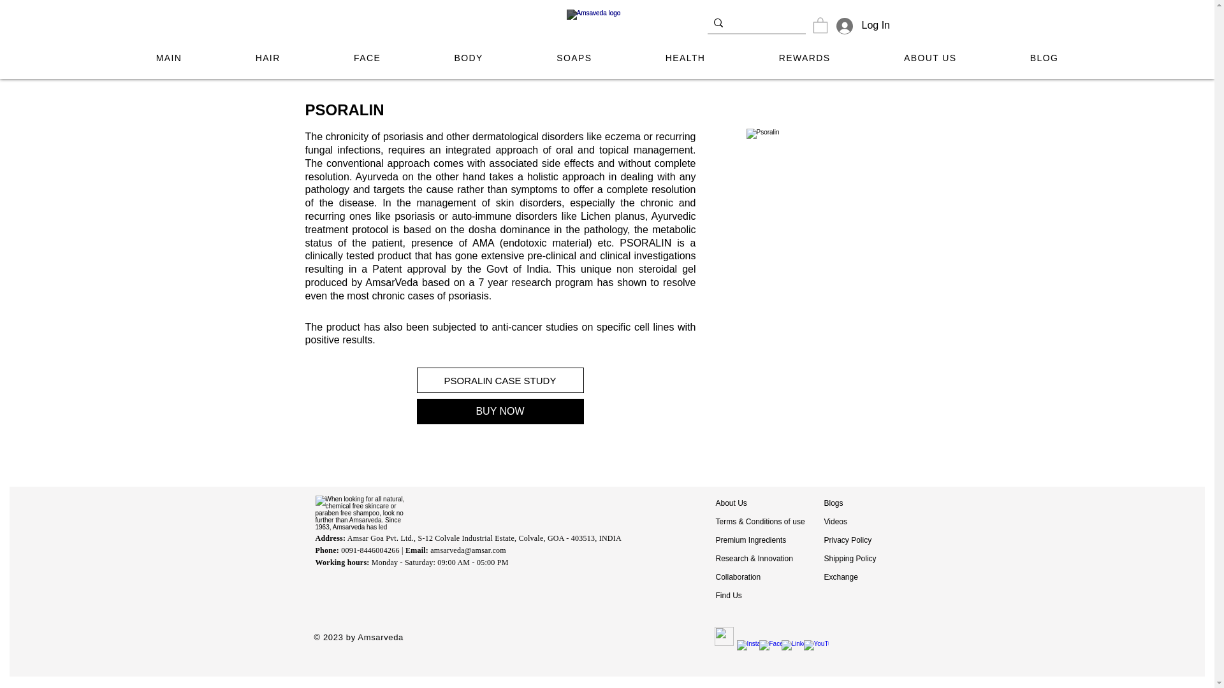  Describe the element at coordinates (685, 59) in the screenshot. I see `HEALTH` at that location.